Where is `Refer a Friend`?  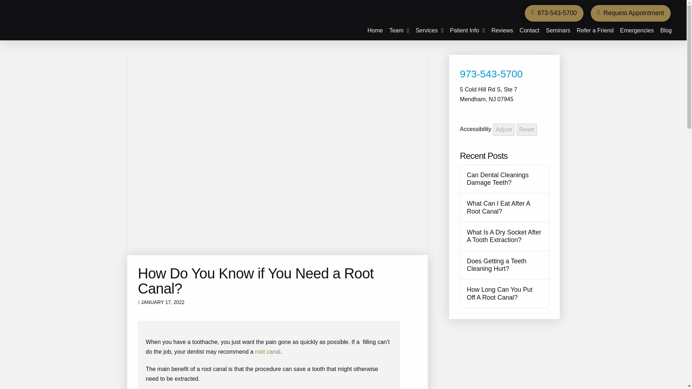
Refer a Friend is located at coordinates (595, 28).